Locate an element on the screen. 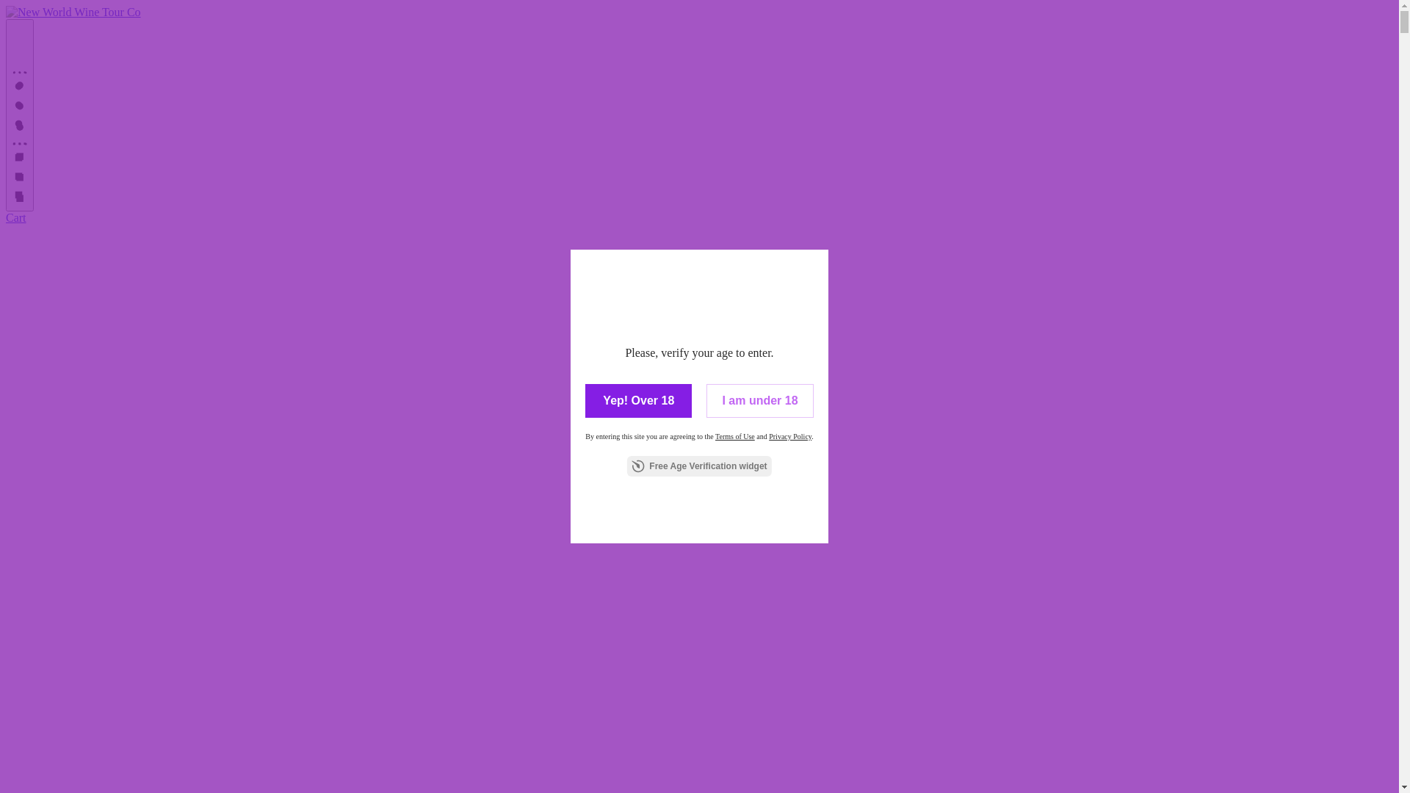 Image resolution: width=1410 pixels, height=793 pixels. Terms of Use is located at coordinates (735, 436).